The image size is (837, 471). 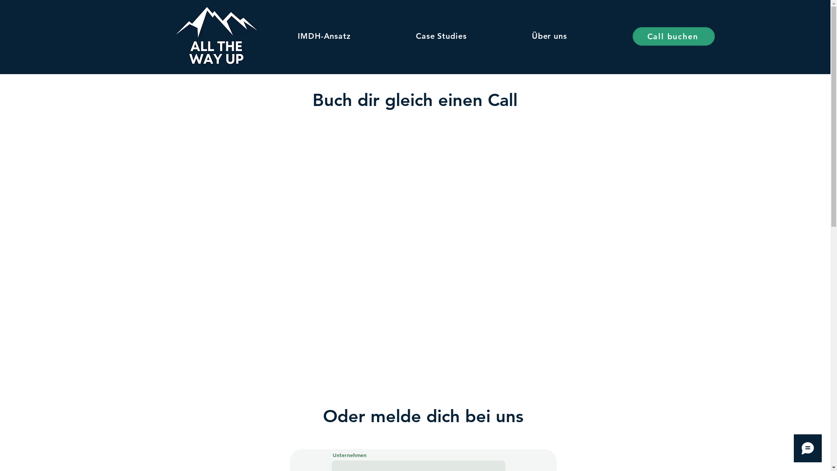 I want to click on Call buchen, so click(x=673, y=37).